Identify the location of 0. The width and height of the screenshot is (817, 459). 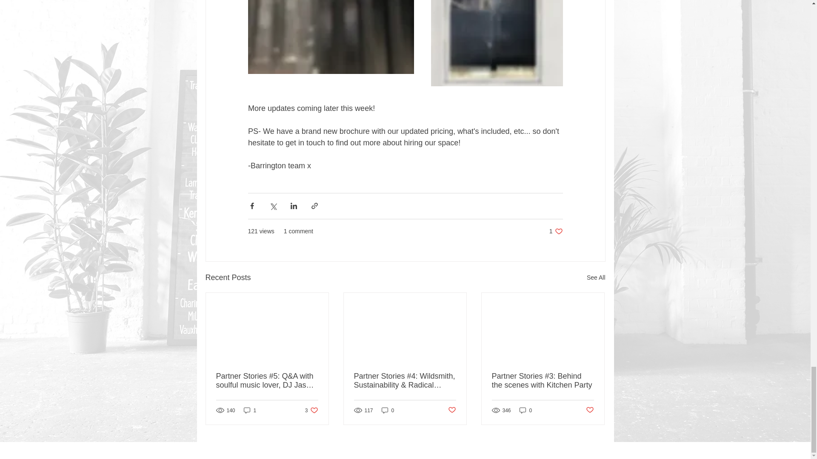
(596, 278).